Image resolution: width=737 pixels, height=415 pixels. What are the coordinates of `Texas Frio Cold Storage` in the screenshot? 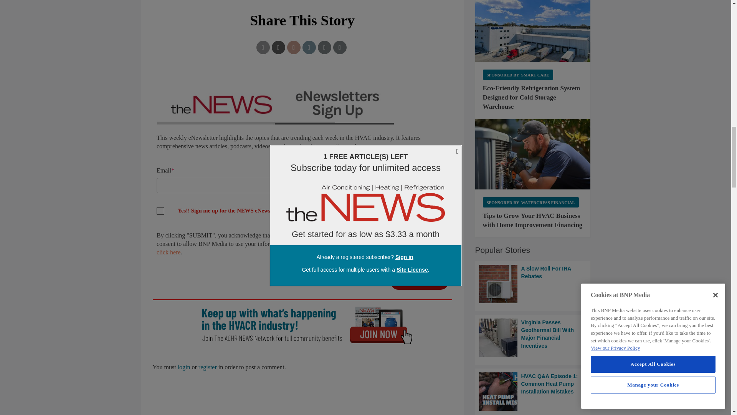 It's located at (533, 31).